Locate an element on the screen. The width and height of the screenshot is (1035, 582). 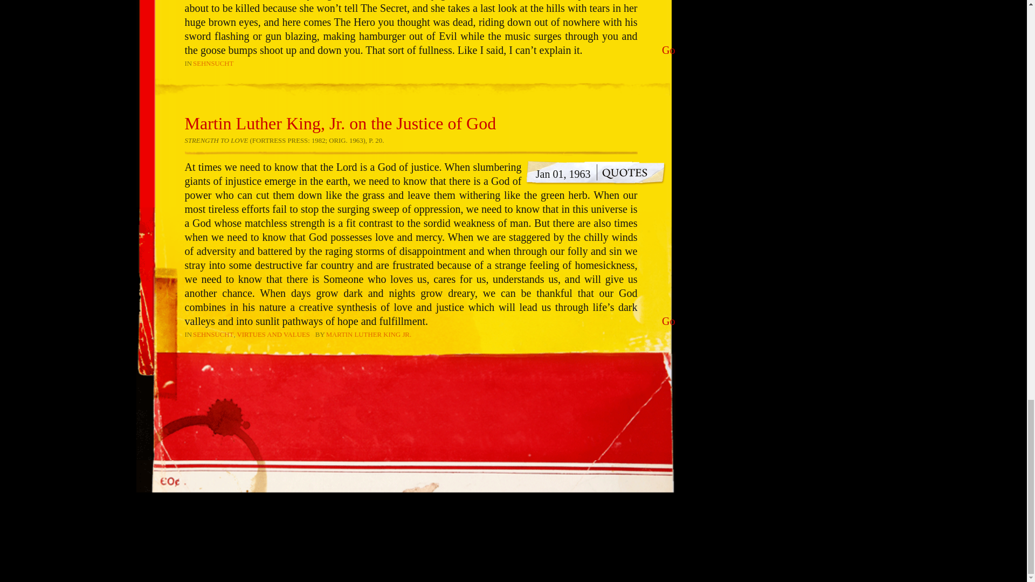
SEHNSUCHT is located at coordinates (213, 334).